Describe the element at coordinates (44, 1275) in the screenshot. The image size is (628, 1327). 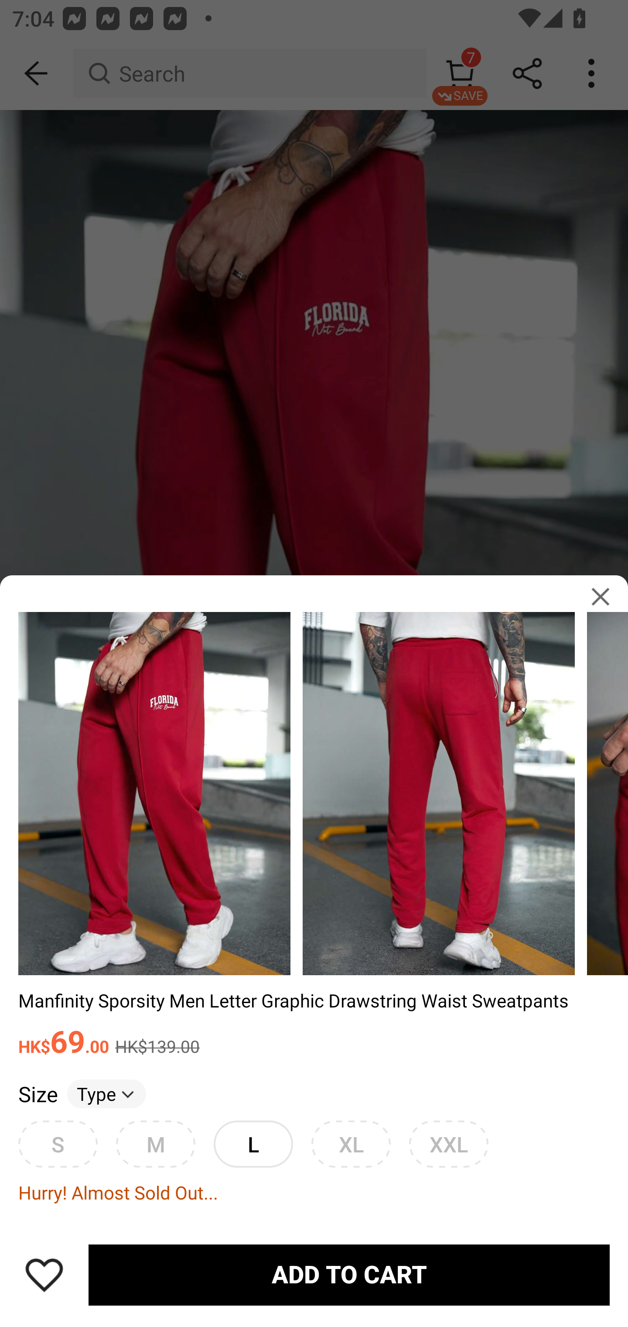
I see `Save` at that location.